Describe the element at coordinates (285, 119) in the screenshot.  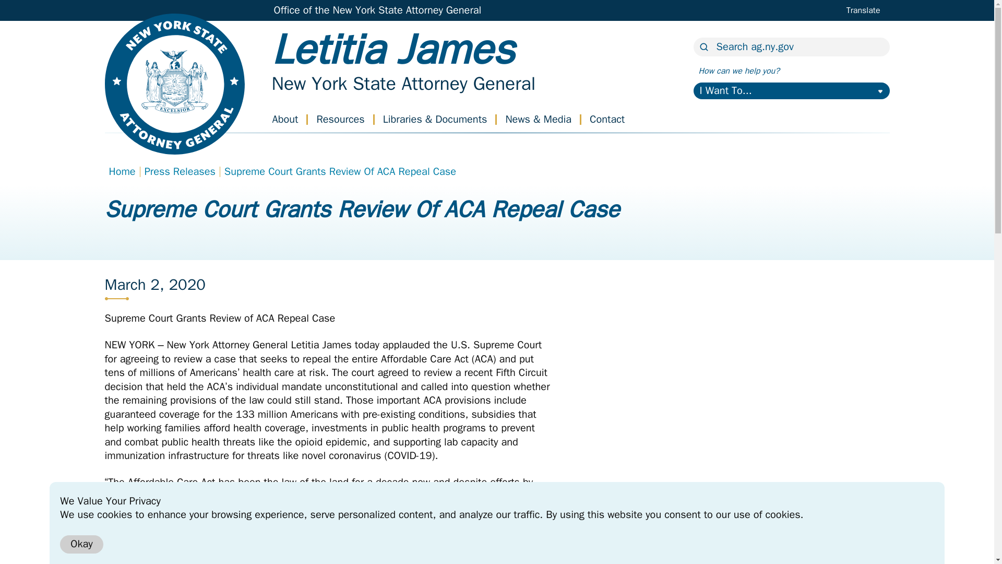
I see `About` at that location.